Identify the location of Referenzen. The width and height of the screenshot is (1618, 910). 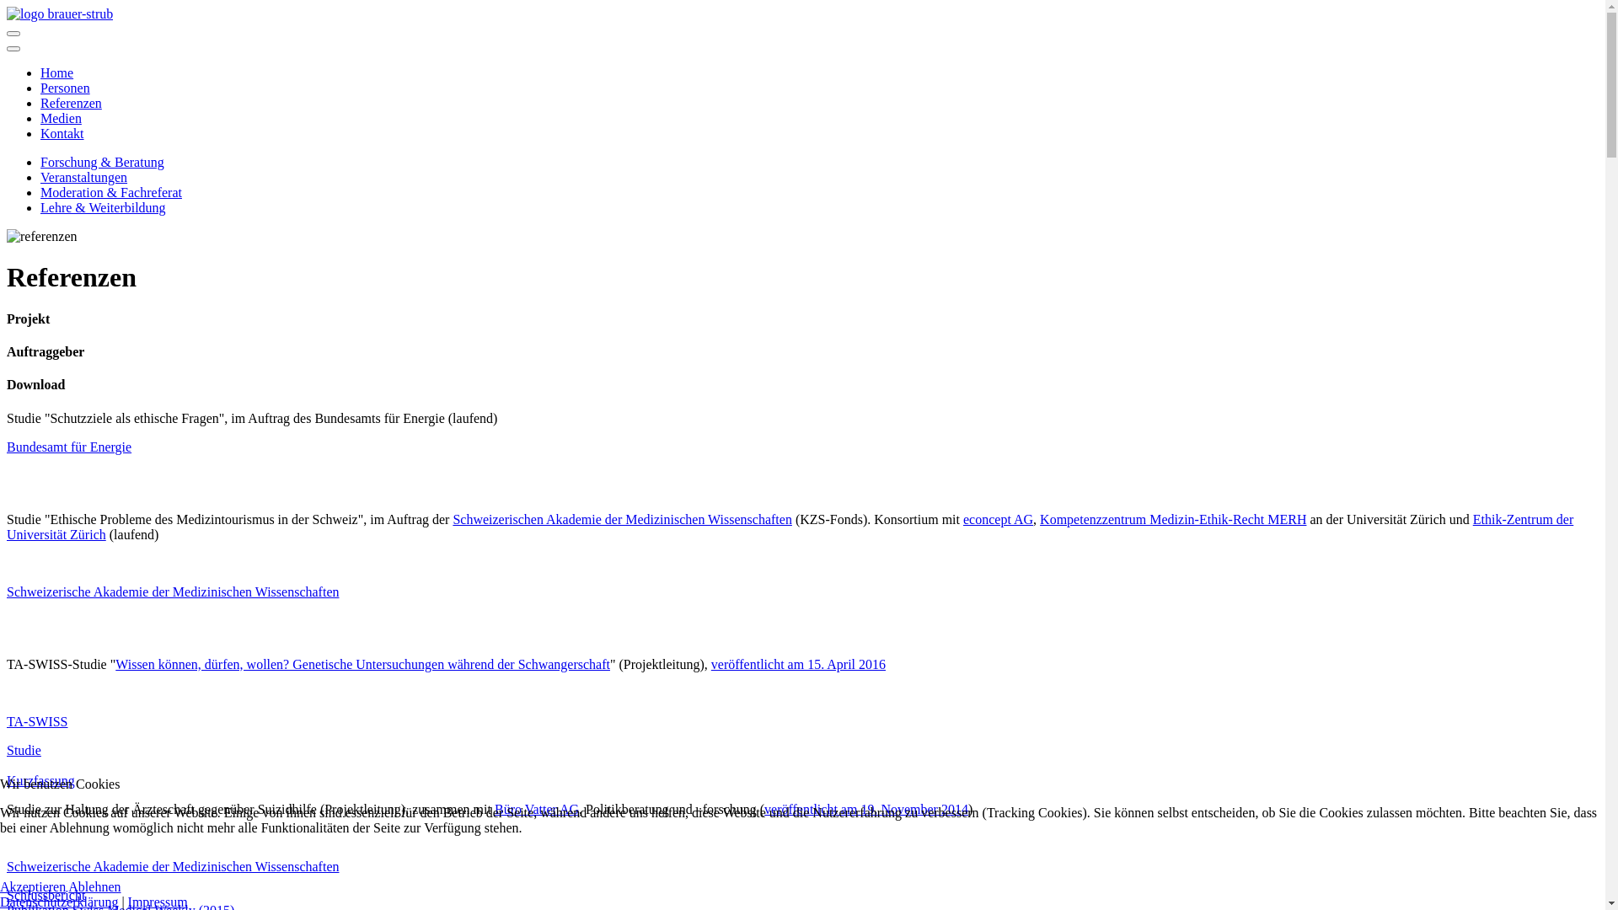
(71, 103).